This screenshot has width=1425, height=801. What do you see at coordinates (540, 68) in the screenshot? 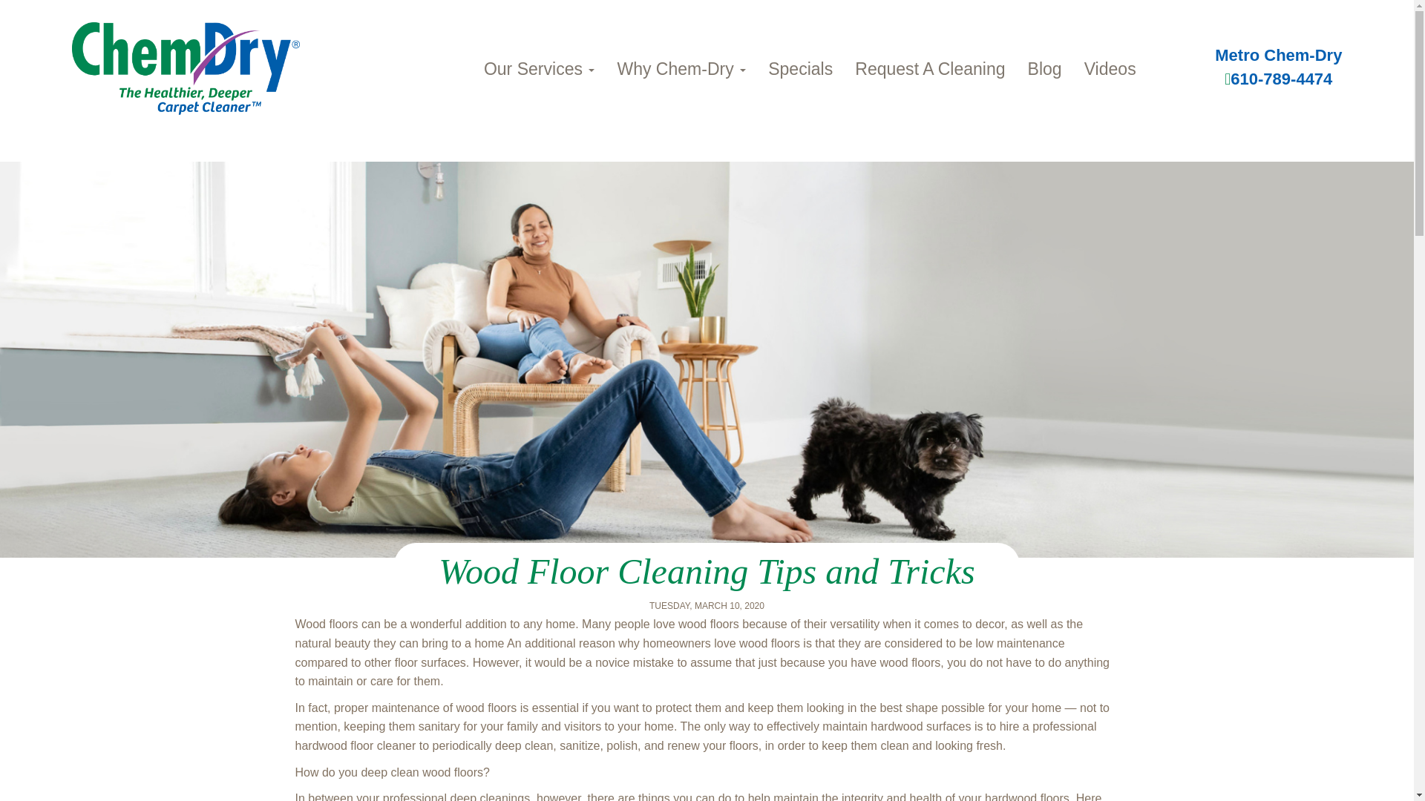
I see `Our Services` at bounding box center [540, 68].